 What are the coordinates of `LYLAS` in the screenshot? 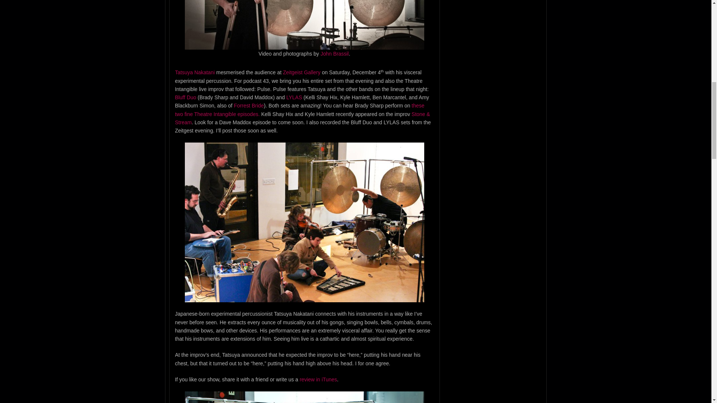 It's located at (294, 97).